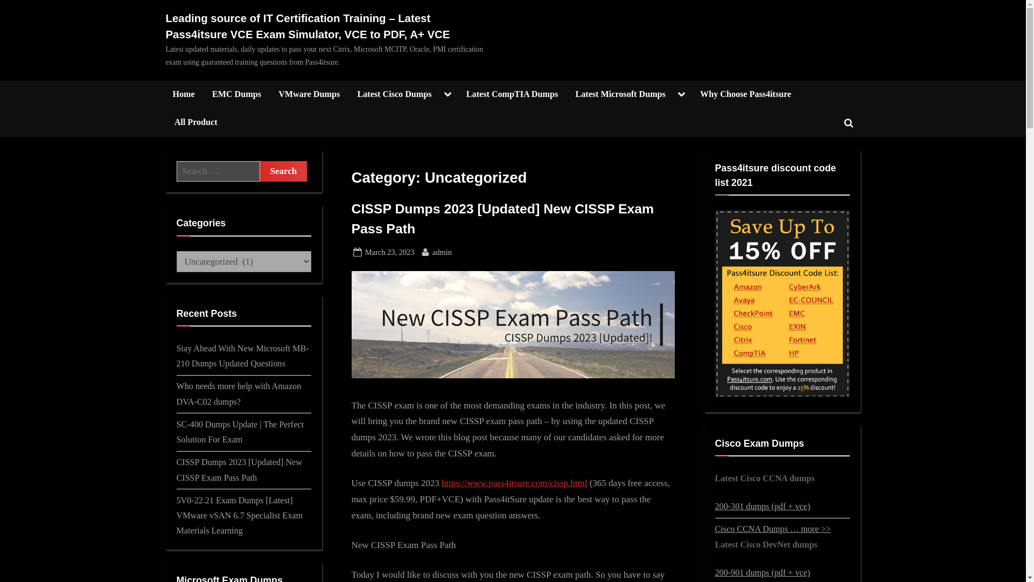  I want to click on EMC Dumps, so click(236, 95).